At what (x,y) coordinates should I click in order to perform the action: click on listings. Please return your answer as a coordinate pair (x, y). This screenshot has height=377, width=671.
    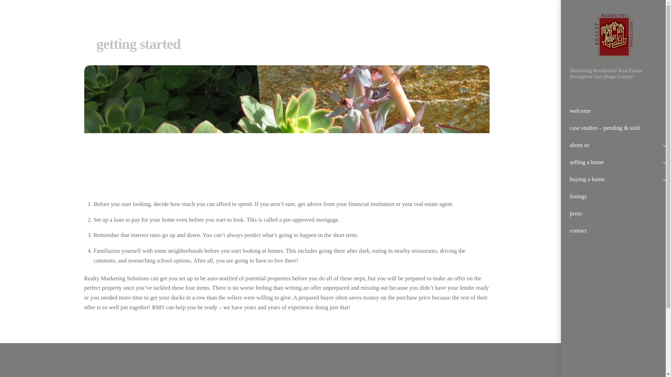
    Looking at the image, I should click on (613, 196).